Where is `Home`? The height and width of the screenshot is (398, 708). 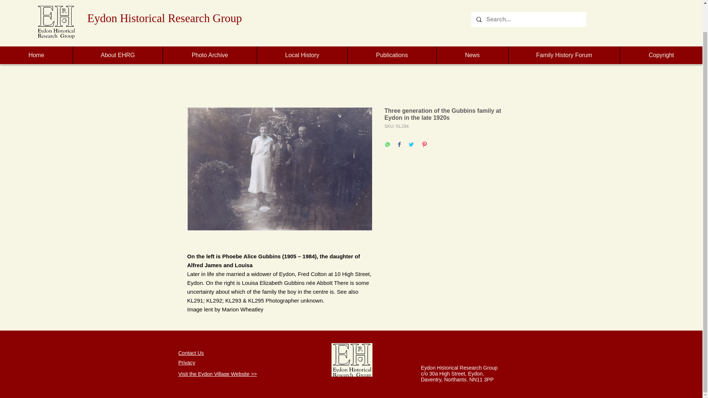
Home is located at coordinates (36, 26).